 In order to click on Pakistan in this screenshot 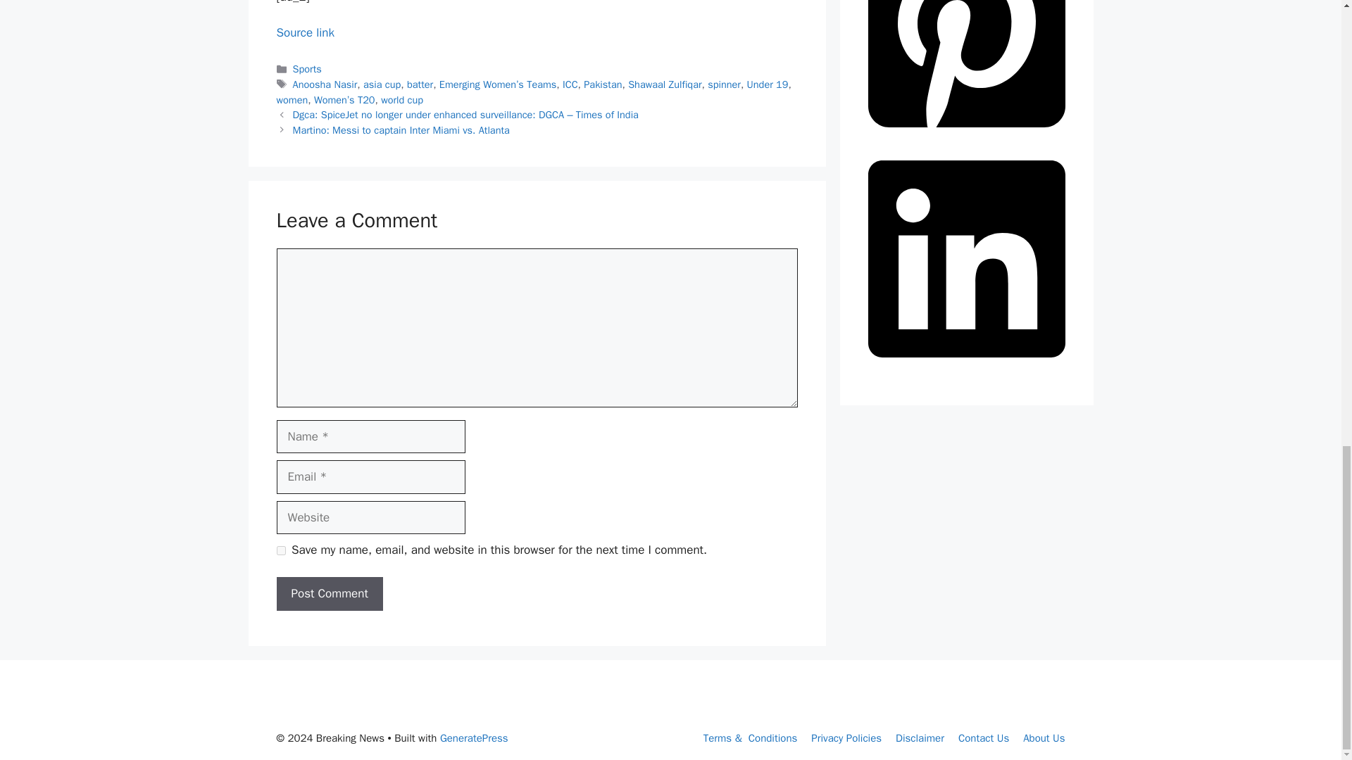, I will do `click(603, 84)`.